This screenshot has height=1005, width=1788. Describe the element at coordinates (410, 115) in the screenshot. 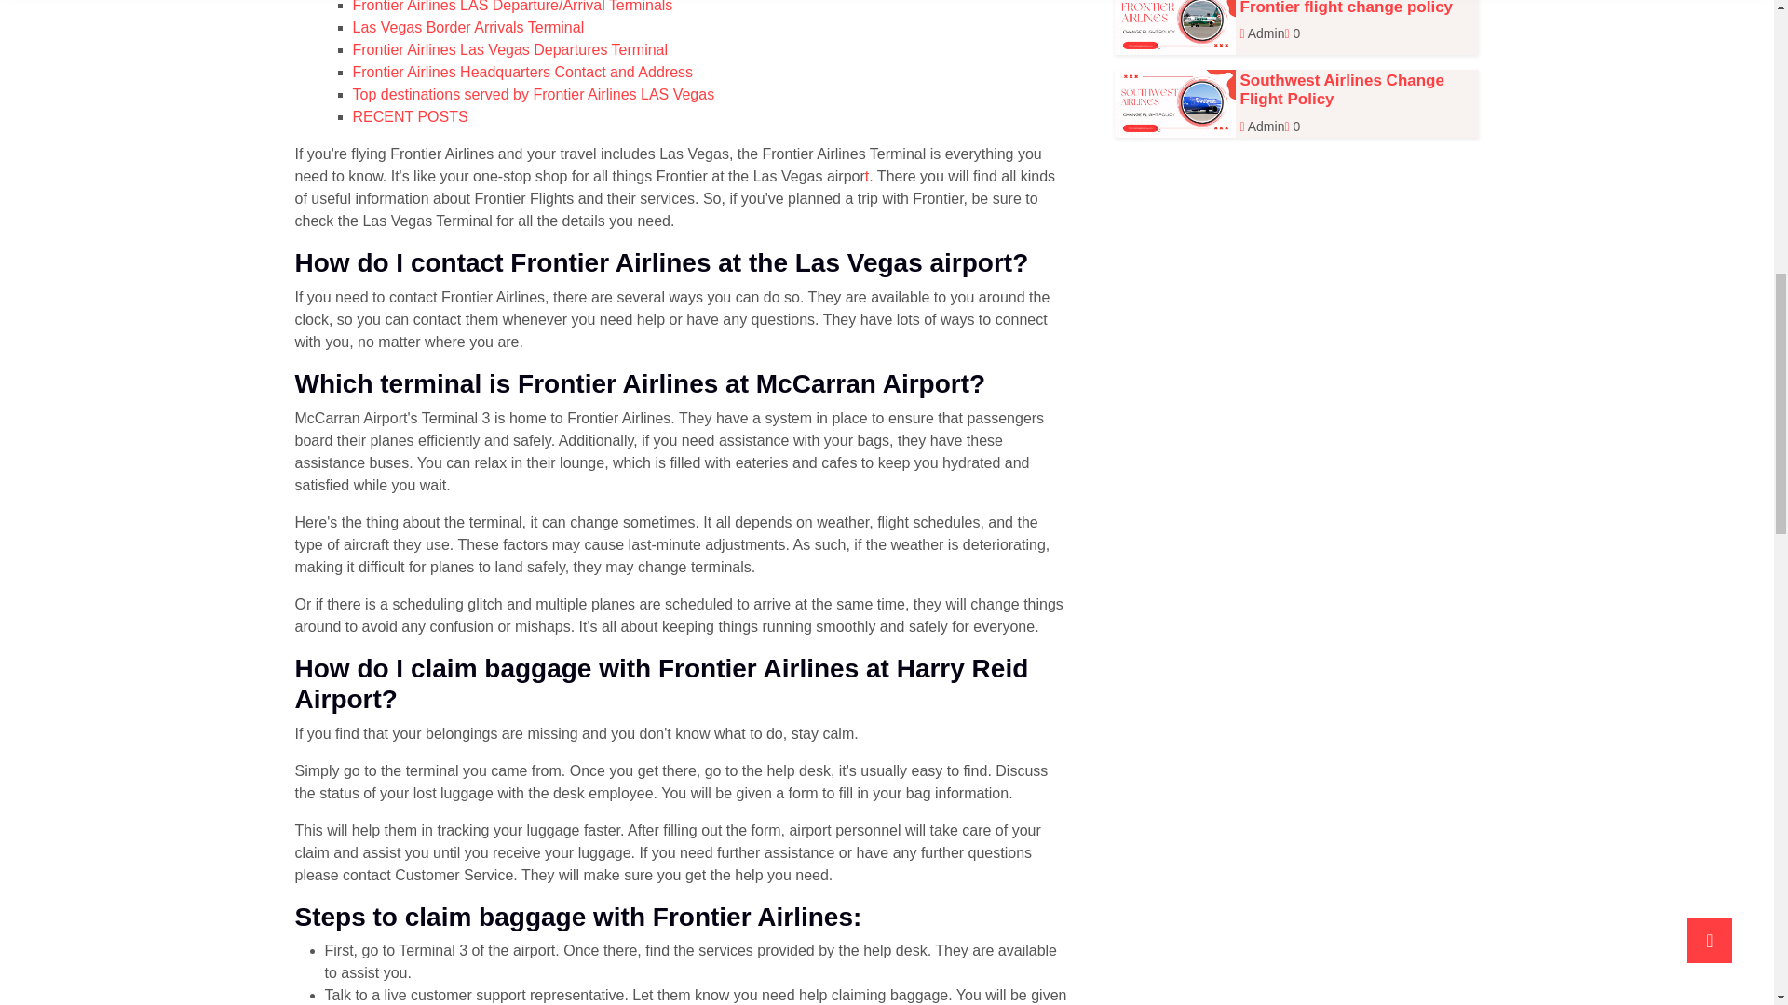

I see `RECENT POSTS` at that location.